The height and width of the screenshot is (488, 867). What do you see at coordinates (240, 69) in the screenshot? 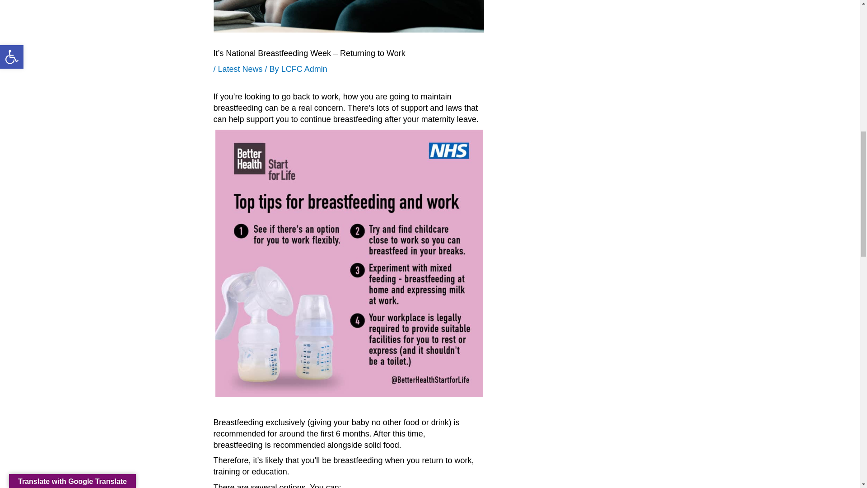
I see `Latest News` at bounding box center [240, 69].